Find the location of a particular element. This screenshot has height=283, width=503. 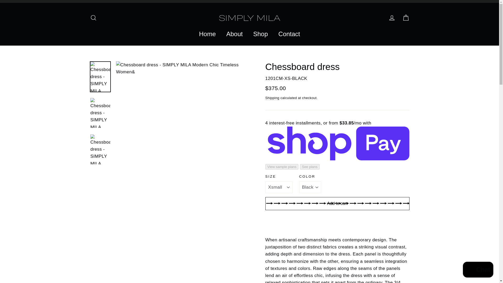

About is located at coordinates (234, 34).